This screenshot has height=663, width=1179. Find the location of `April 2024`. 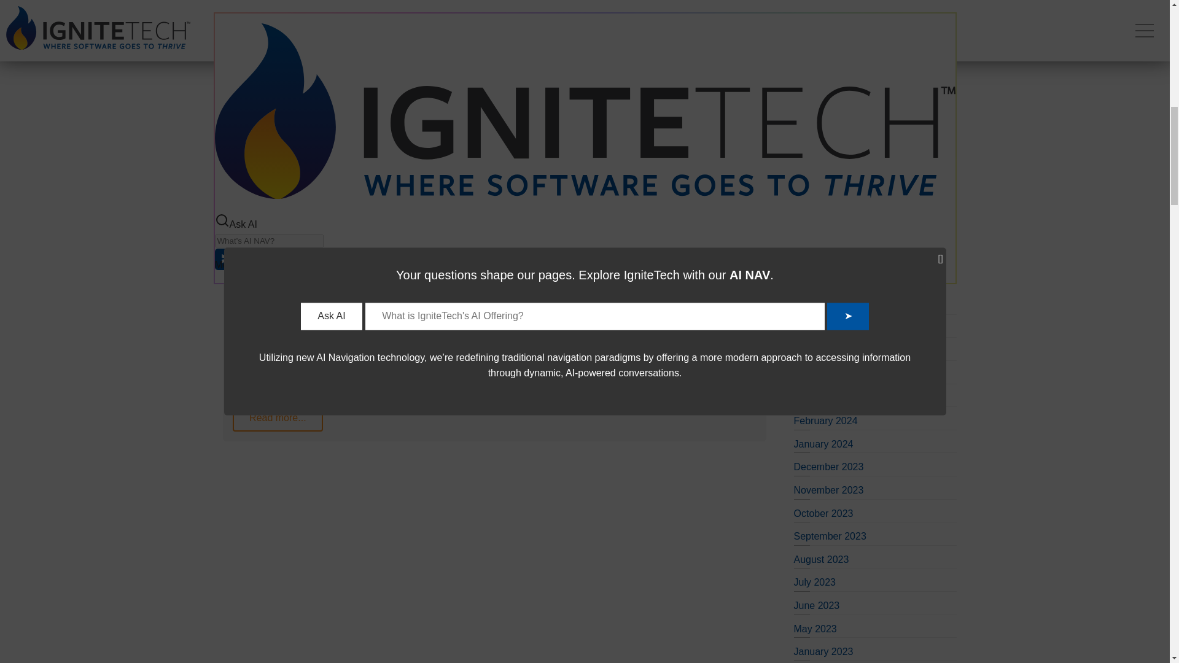

April 2024 is located at coordinates (815, 374).